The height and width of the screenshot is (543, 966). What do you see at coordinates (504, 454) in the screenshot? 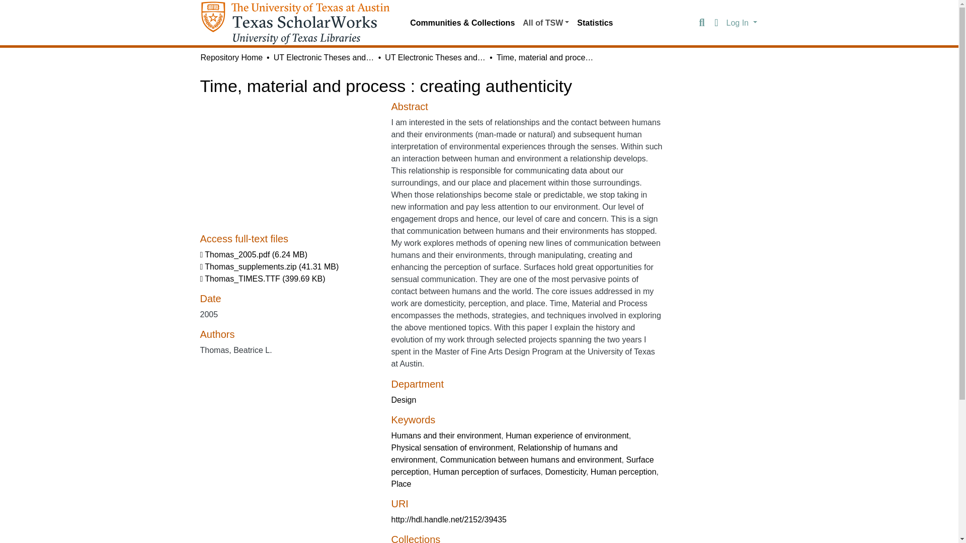
I see `Relationship of humans and environment` at bounding box center [504, 454].